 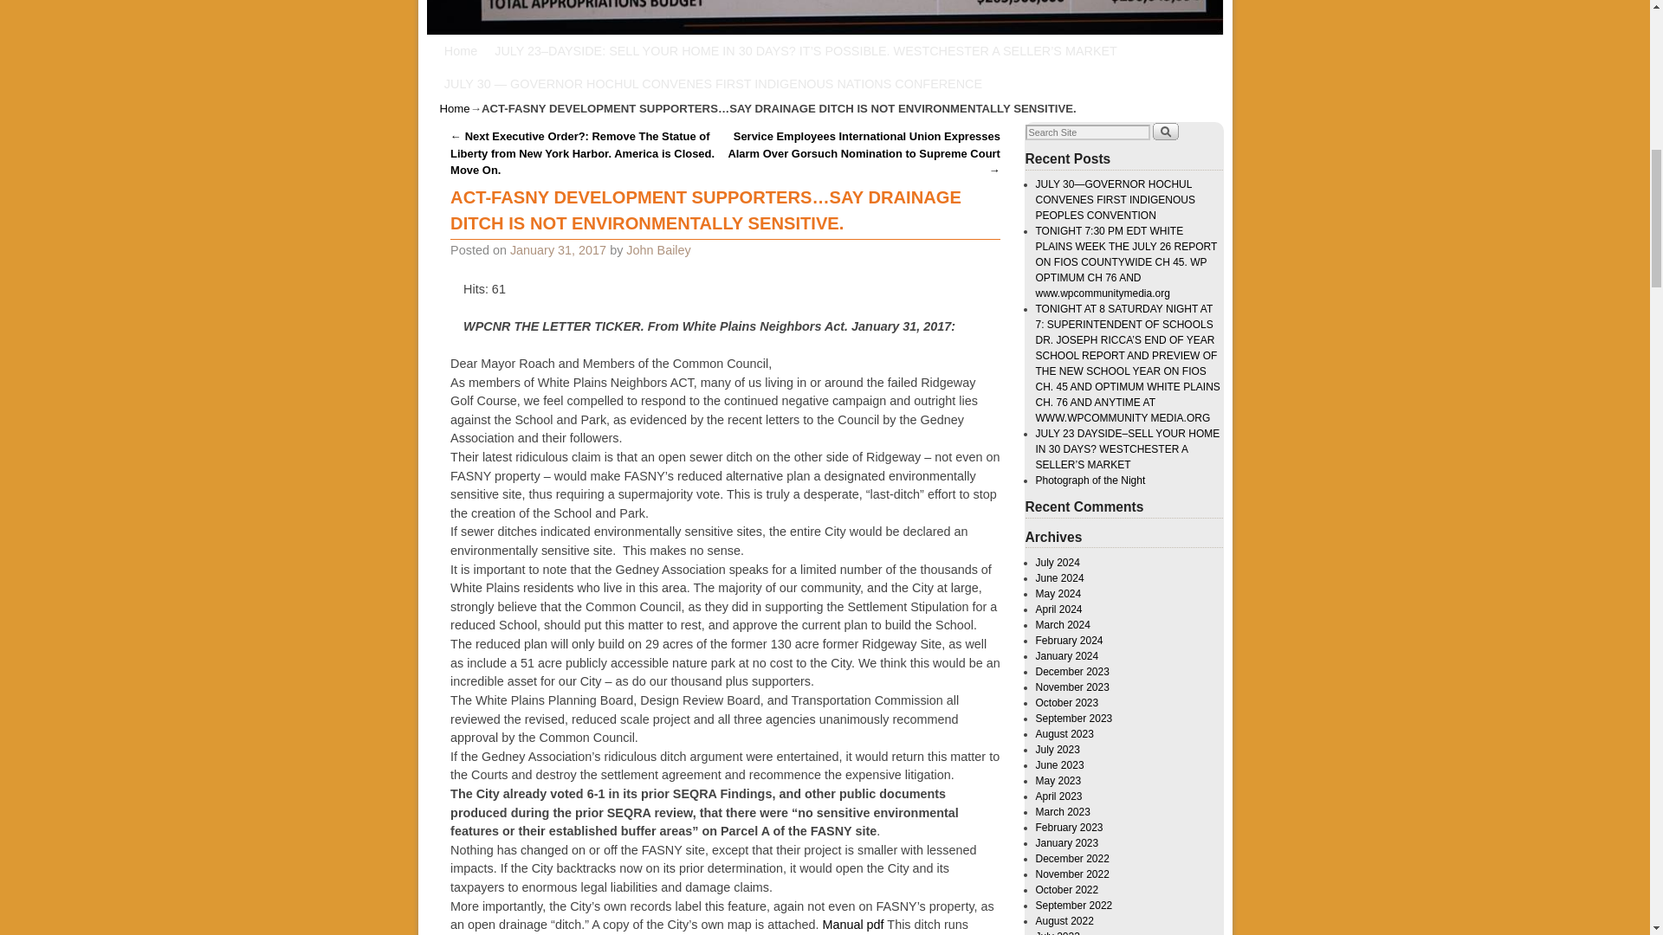 What do you see at coordinates (1060, 578) in the screenshot?
I see `June 2024` at bounding box center [1060, 578].